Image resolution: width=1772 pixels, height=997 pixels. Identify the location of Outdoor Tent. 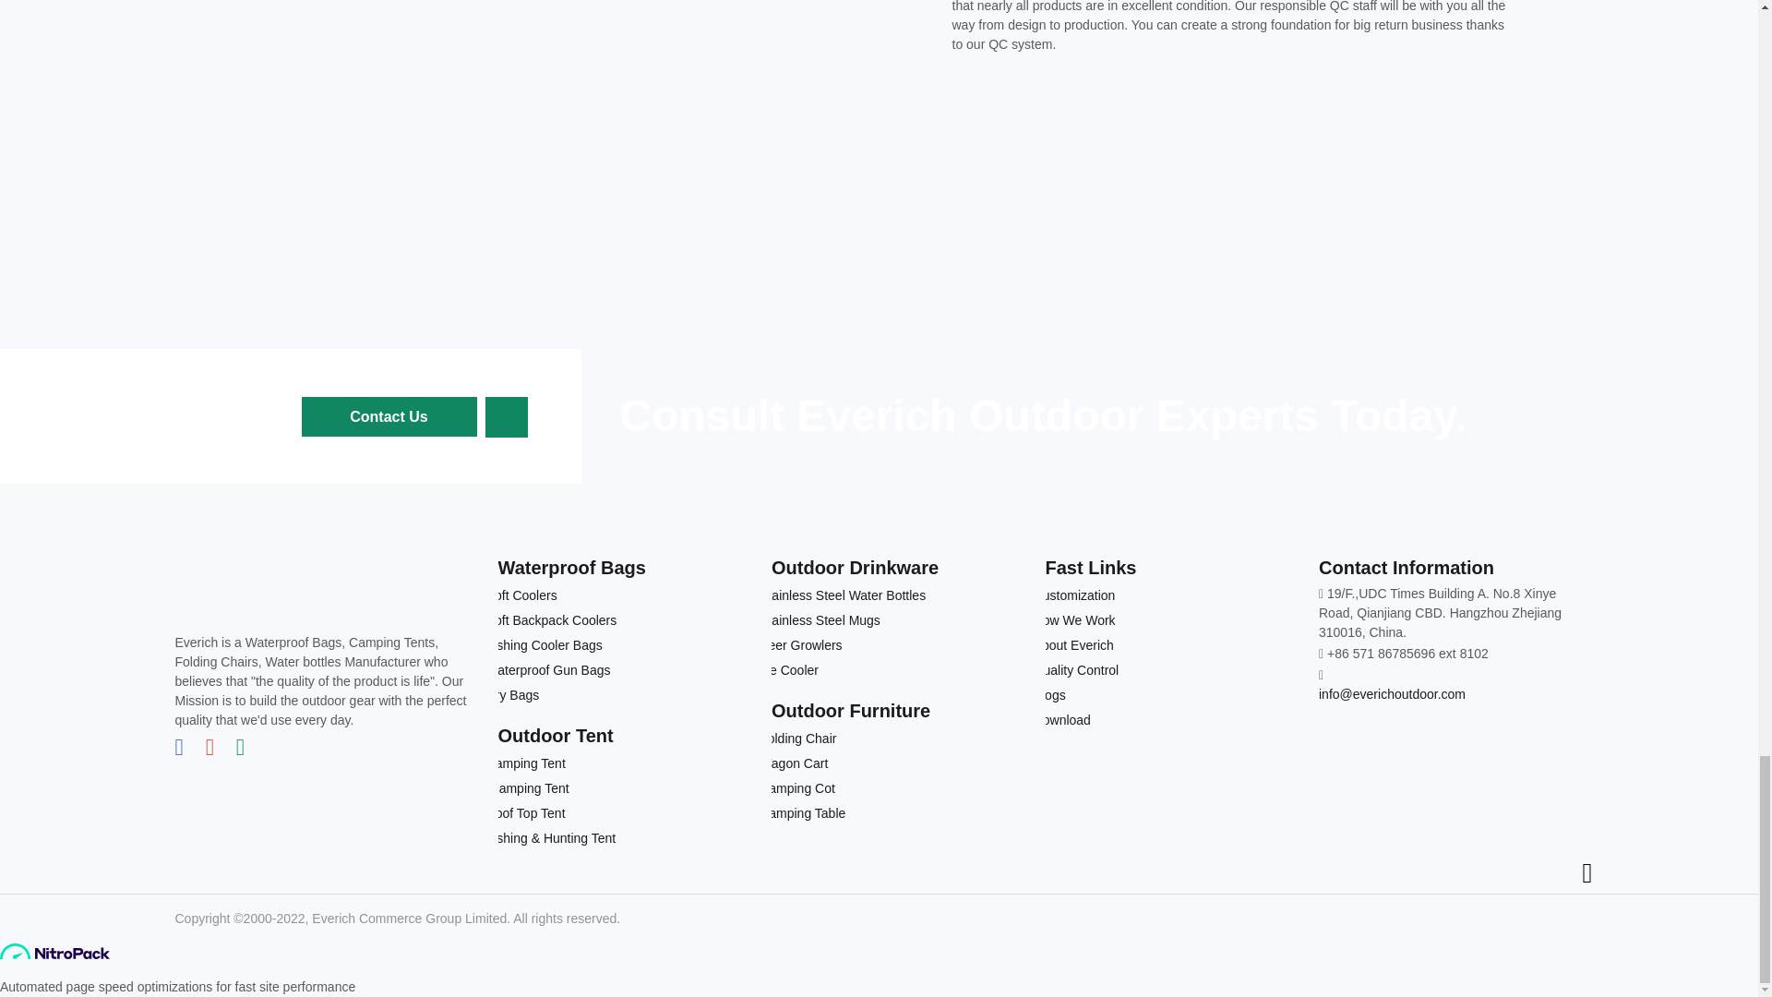
(626, 735).